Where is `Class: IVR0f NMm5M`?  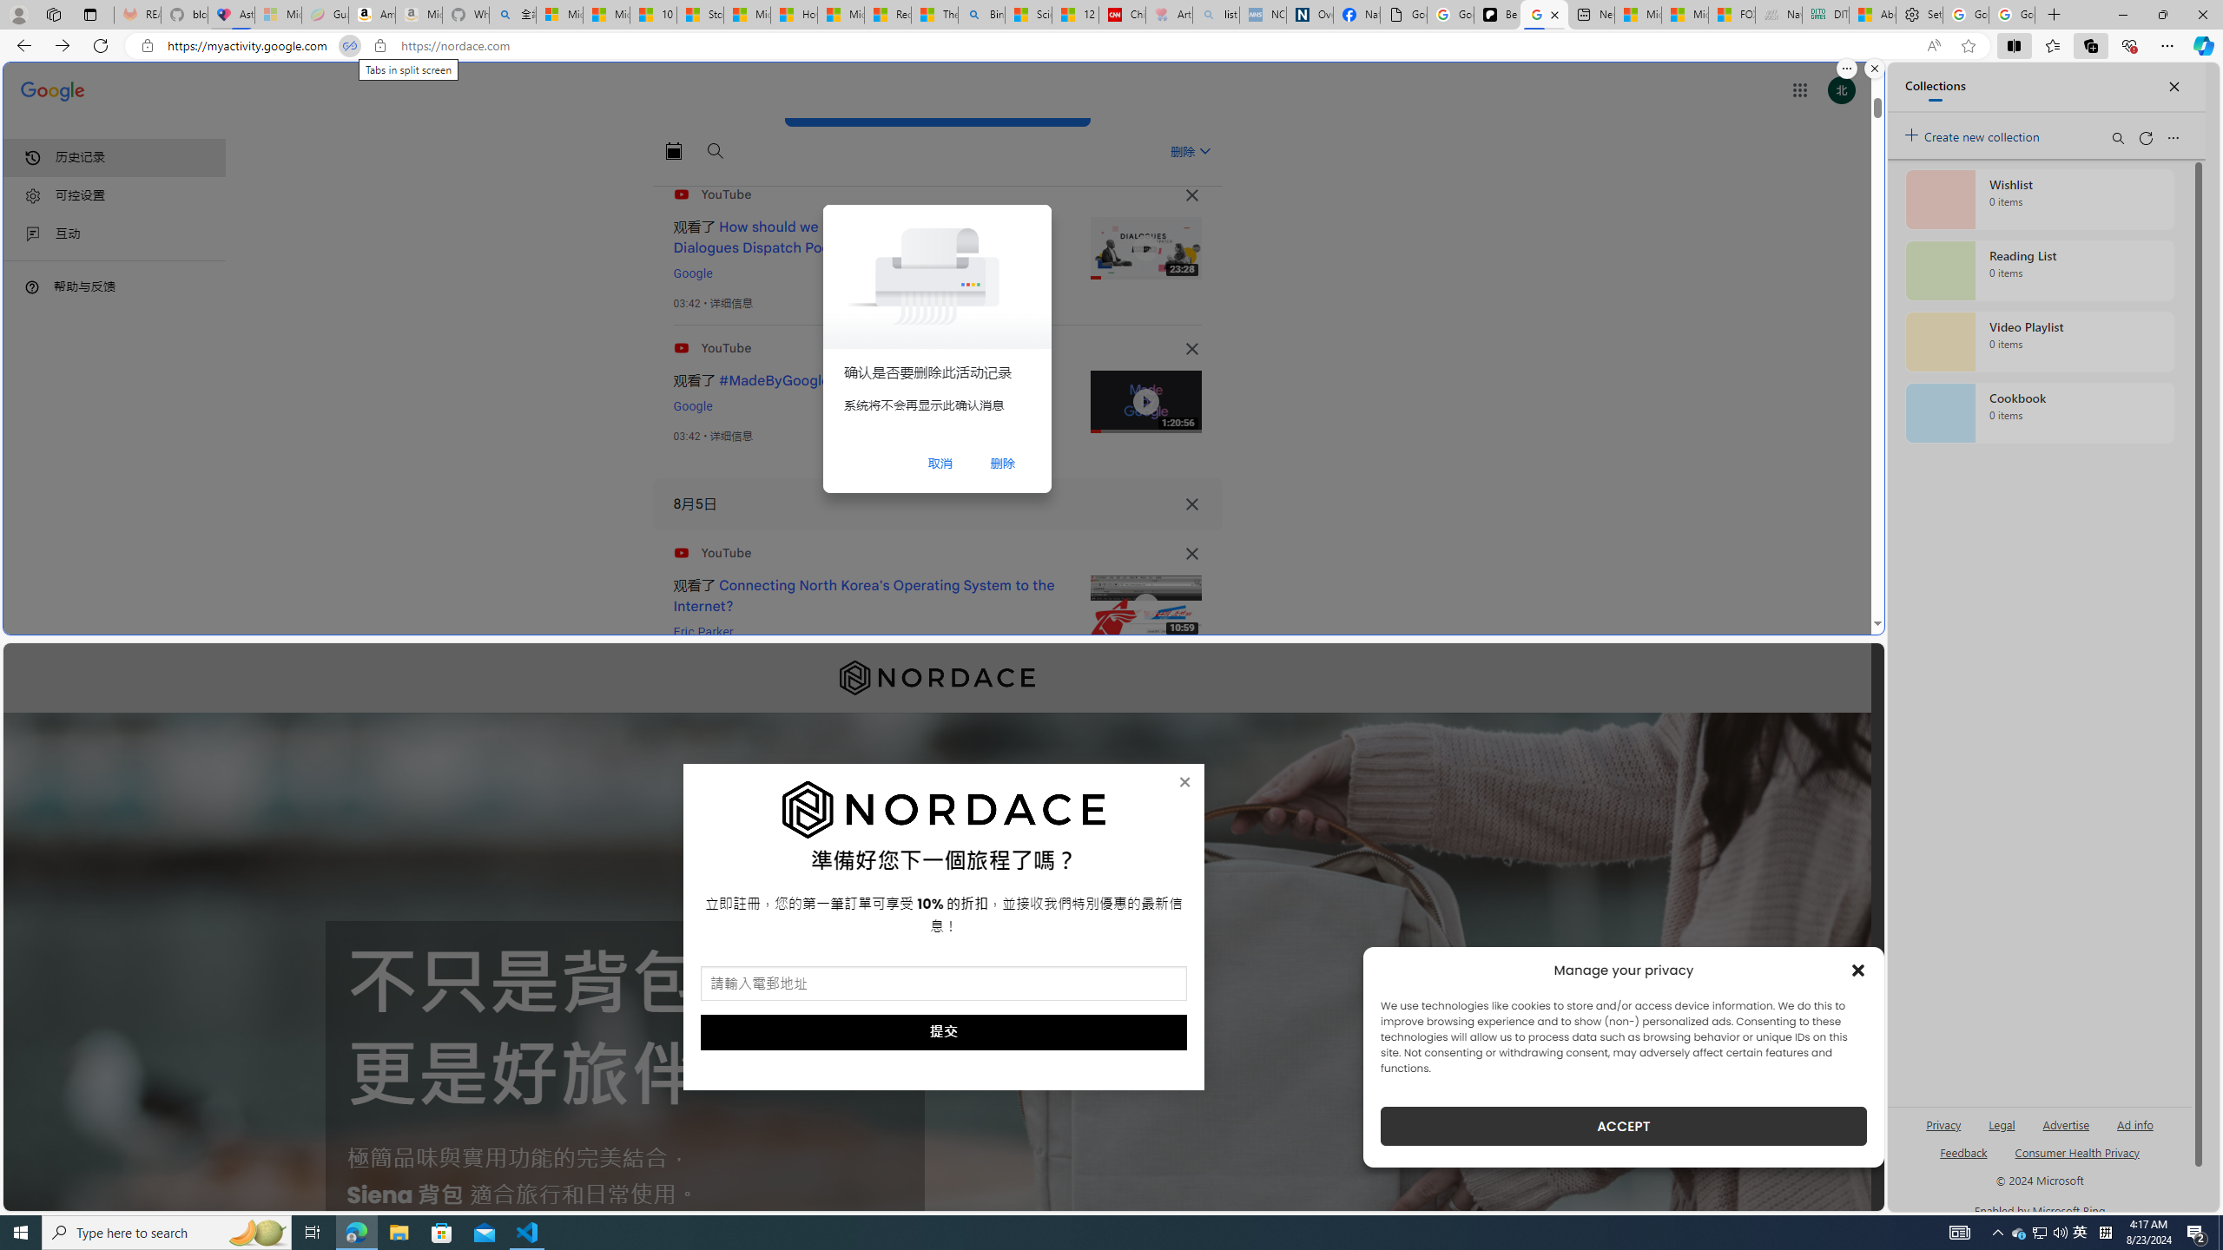 Class: IVR0f NMm5M is located at coordinates (1145, 607).